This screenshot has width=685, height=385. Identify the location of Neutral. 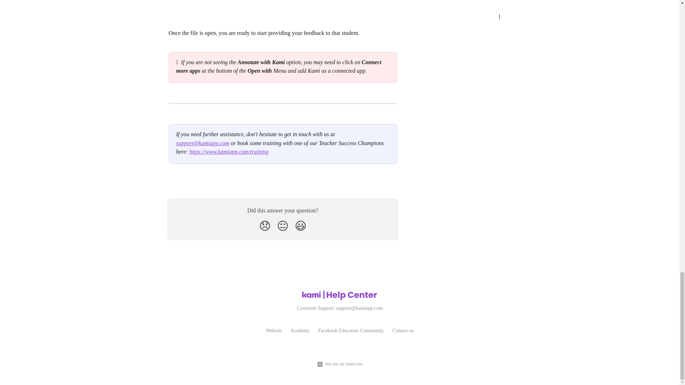
(283, 226).